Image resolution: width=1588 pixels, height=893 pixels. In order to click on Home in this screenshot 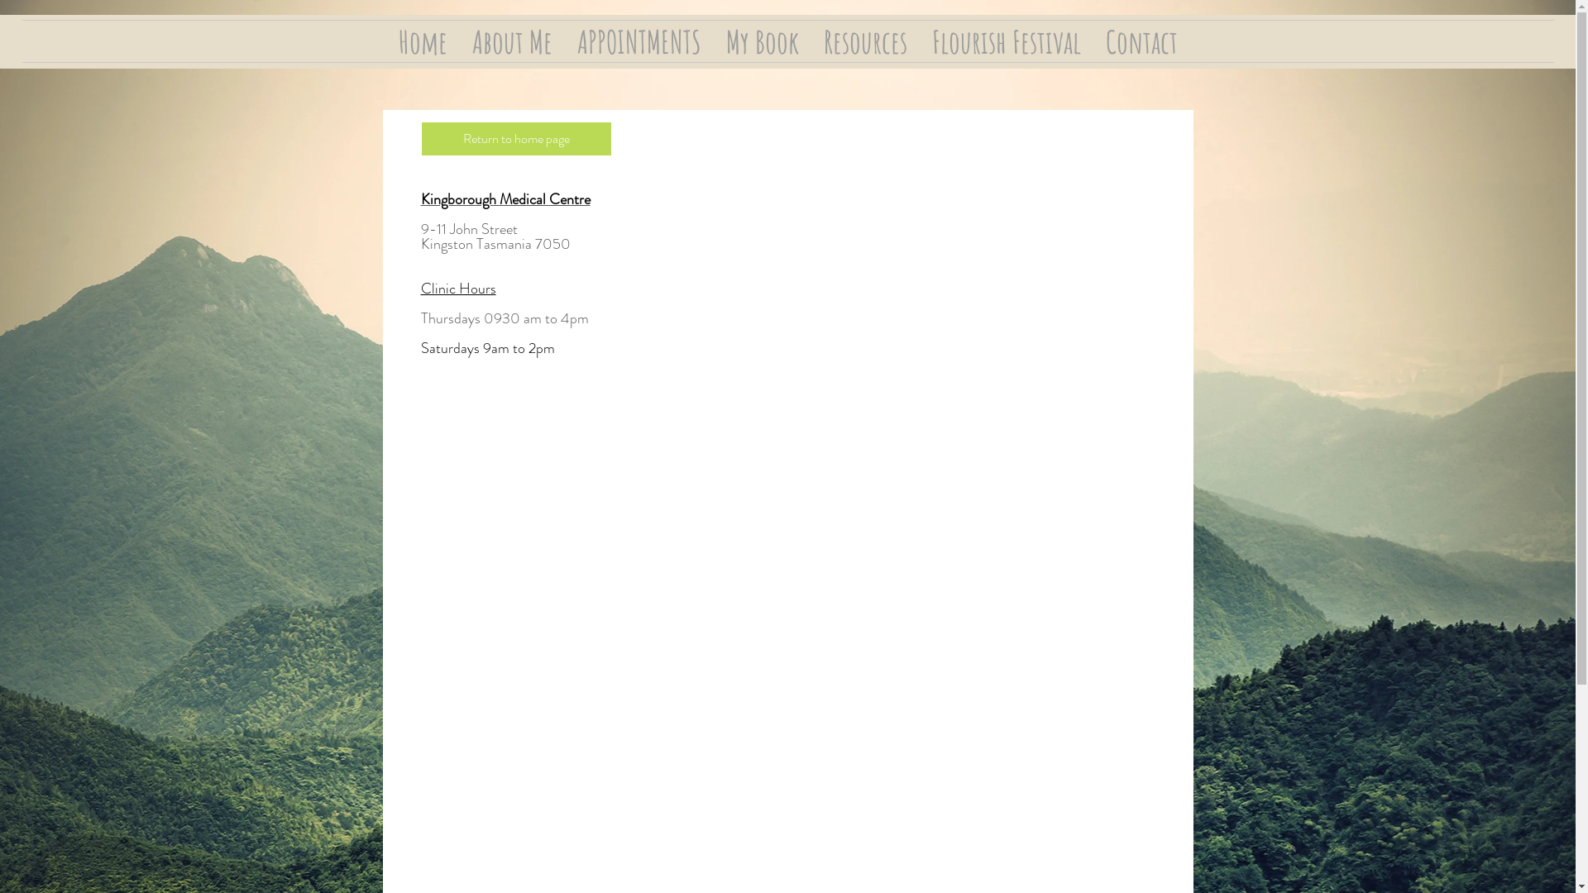, I will do `click(422, 41)`.